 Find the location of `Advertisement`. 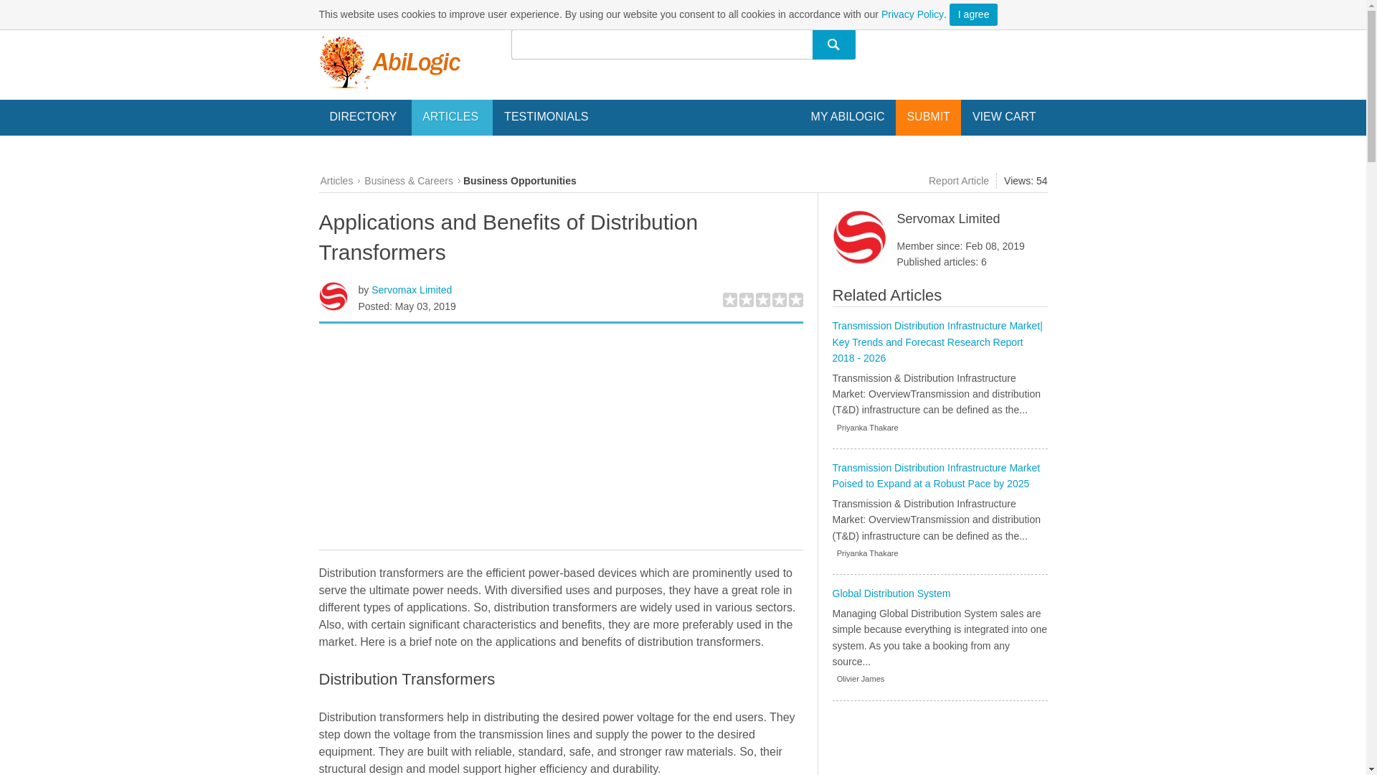

Advertisement is located at coordinates (560, 438).